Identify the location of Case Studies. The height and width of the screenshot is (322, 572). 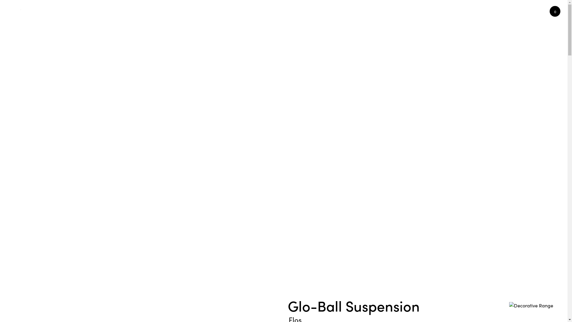
(355, 8).